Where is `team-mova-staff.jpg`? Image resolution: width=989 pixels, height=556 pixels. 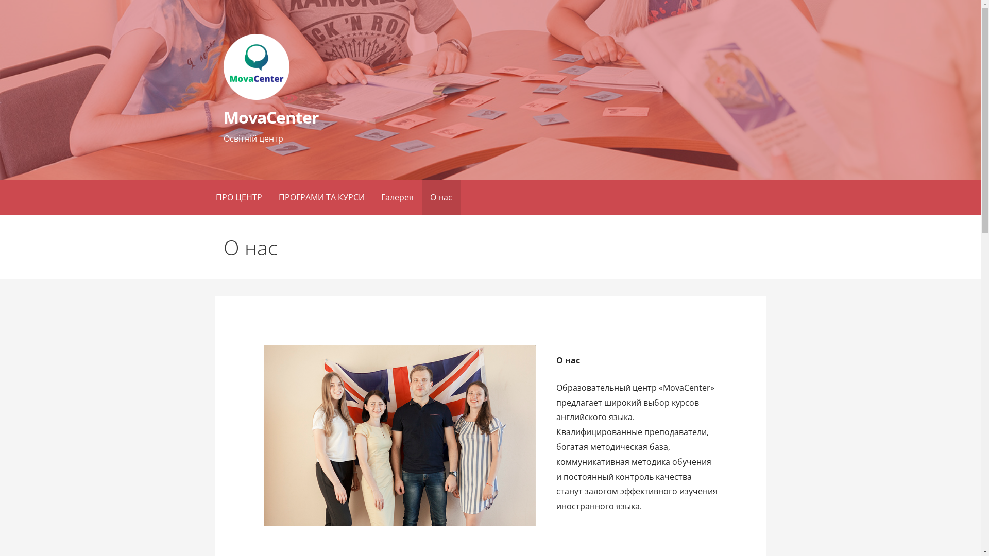
team-mova-staff.jpg is located at coordinates (400, 436).